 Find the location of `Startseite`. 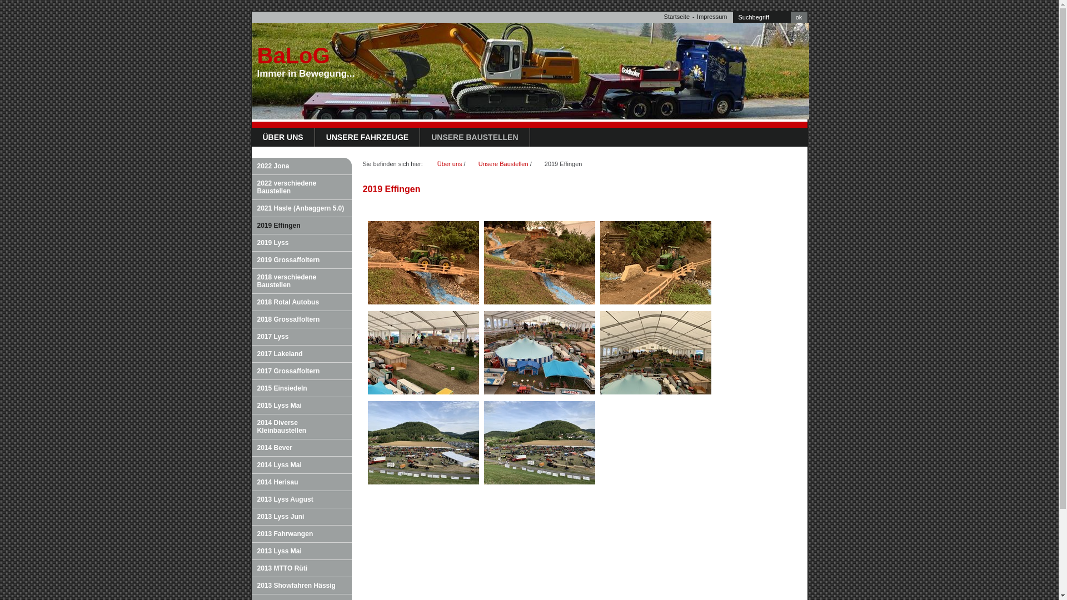

Startseite is located at coordinates (677, 17).